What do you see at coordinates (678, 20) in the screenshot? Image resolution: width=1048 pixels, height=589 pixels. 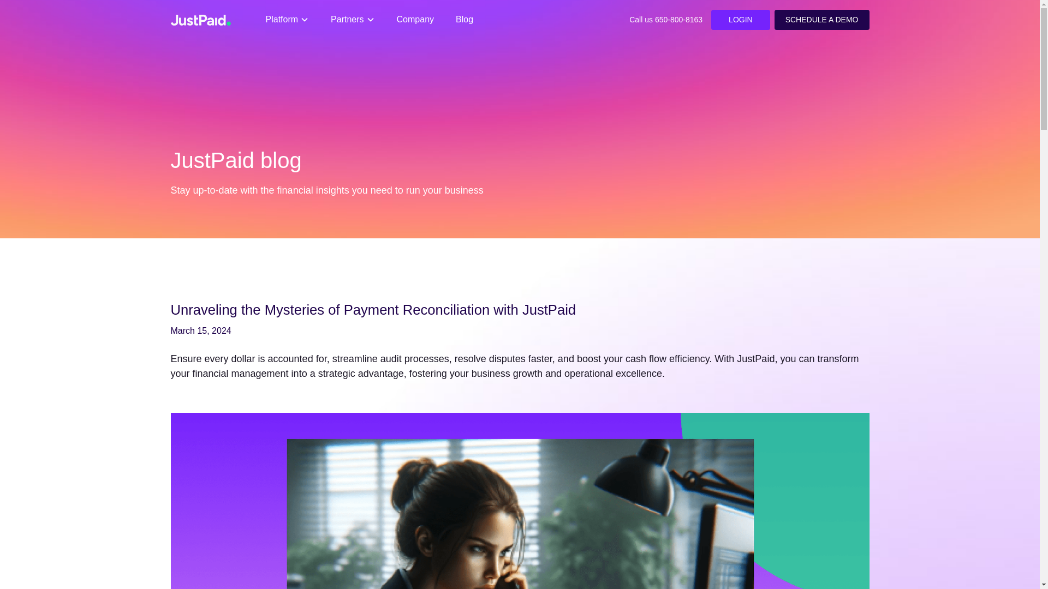 I see `650-800-8163` at bounding box center [678, 20].